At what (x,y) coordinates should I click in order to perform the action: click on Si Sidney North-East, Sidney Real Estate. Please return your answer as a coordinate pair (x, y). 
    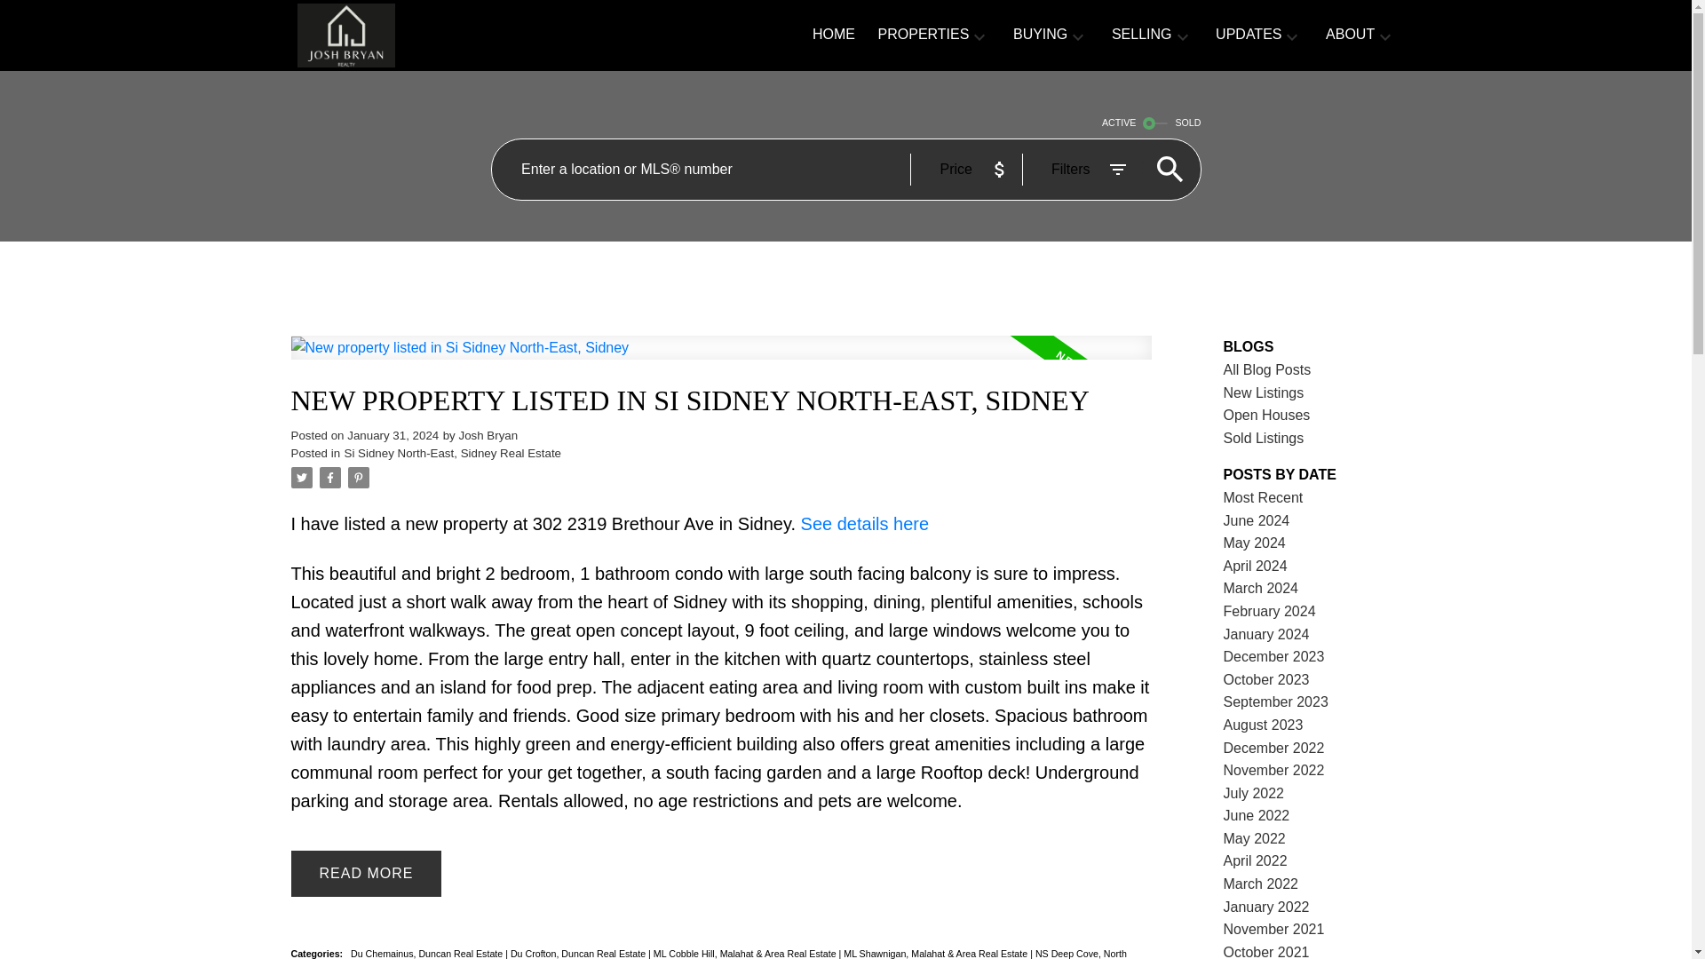
    Looking at the image, I should click on (452, 453).